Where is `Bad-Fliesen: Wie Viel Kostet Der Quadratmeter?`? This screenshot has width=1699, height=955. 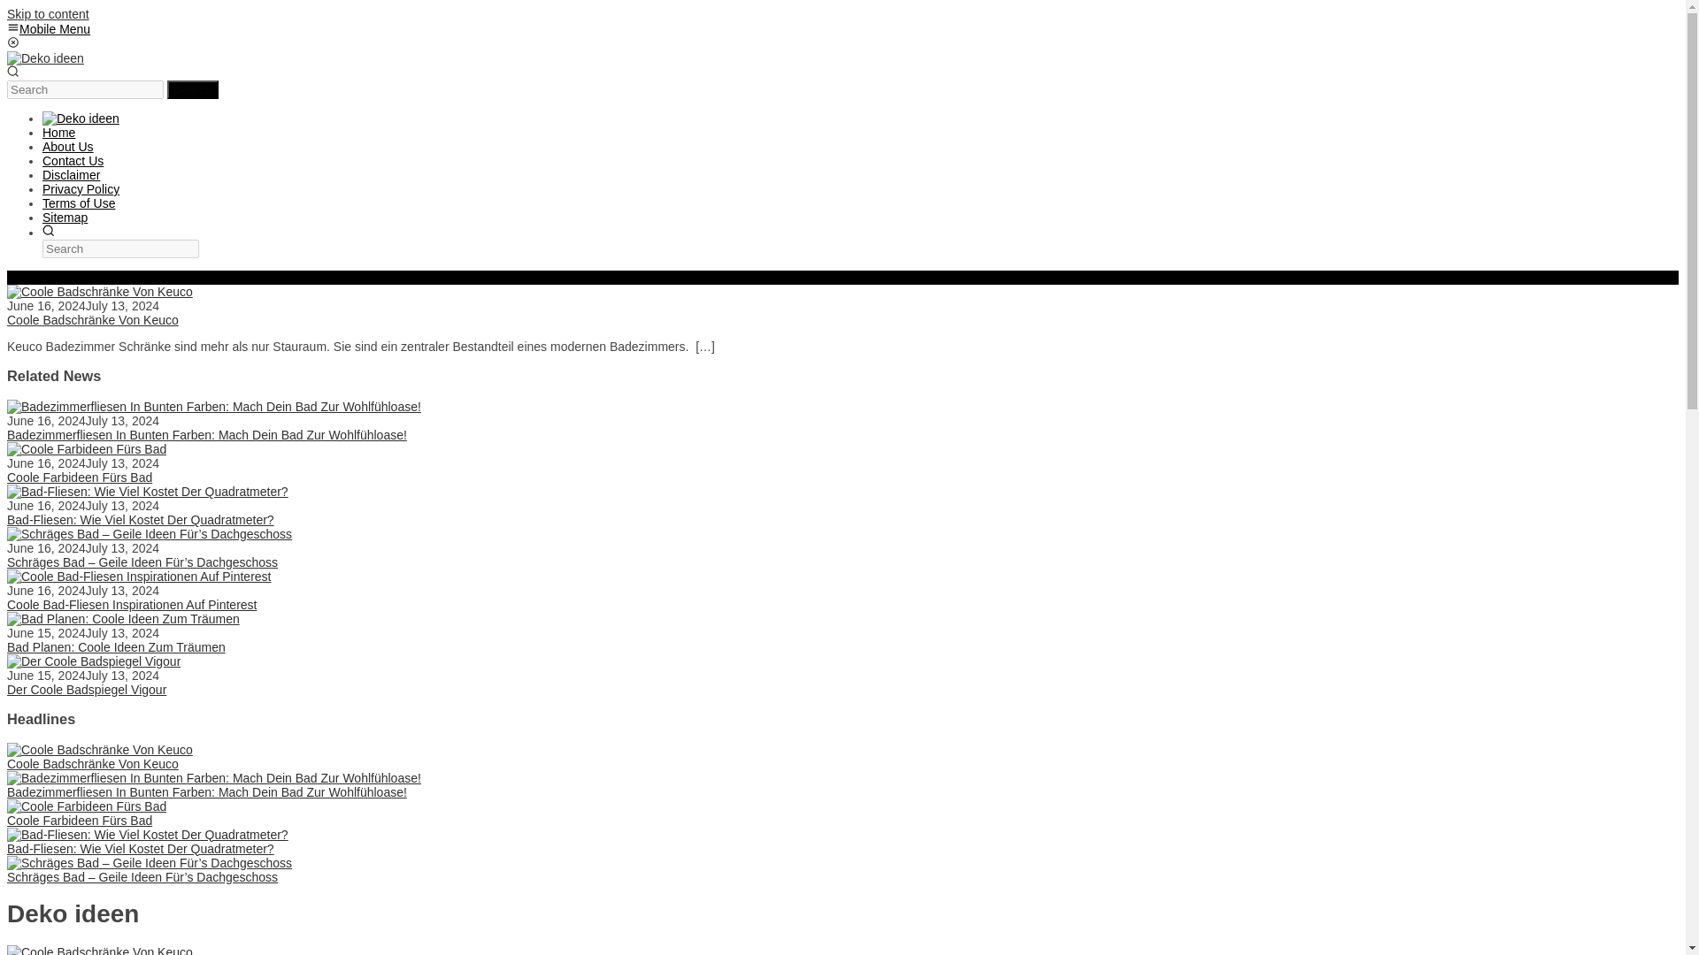 Bad-Fliesen: Wie Viel Kostet Der Quadratmeter? is located at coordinates (140, 520).